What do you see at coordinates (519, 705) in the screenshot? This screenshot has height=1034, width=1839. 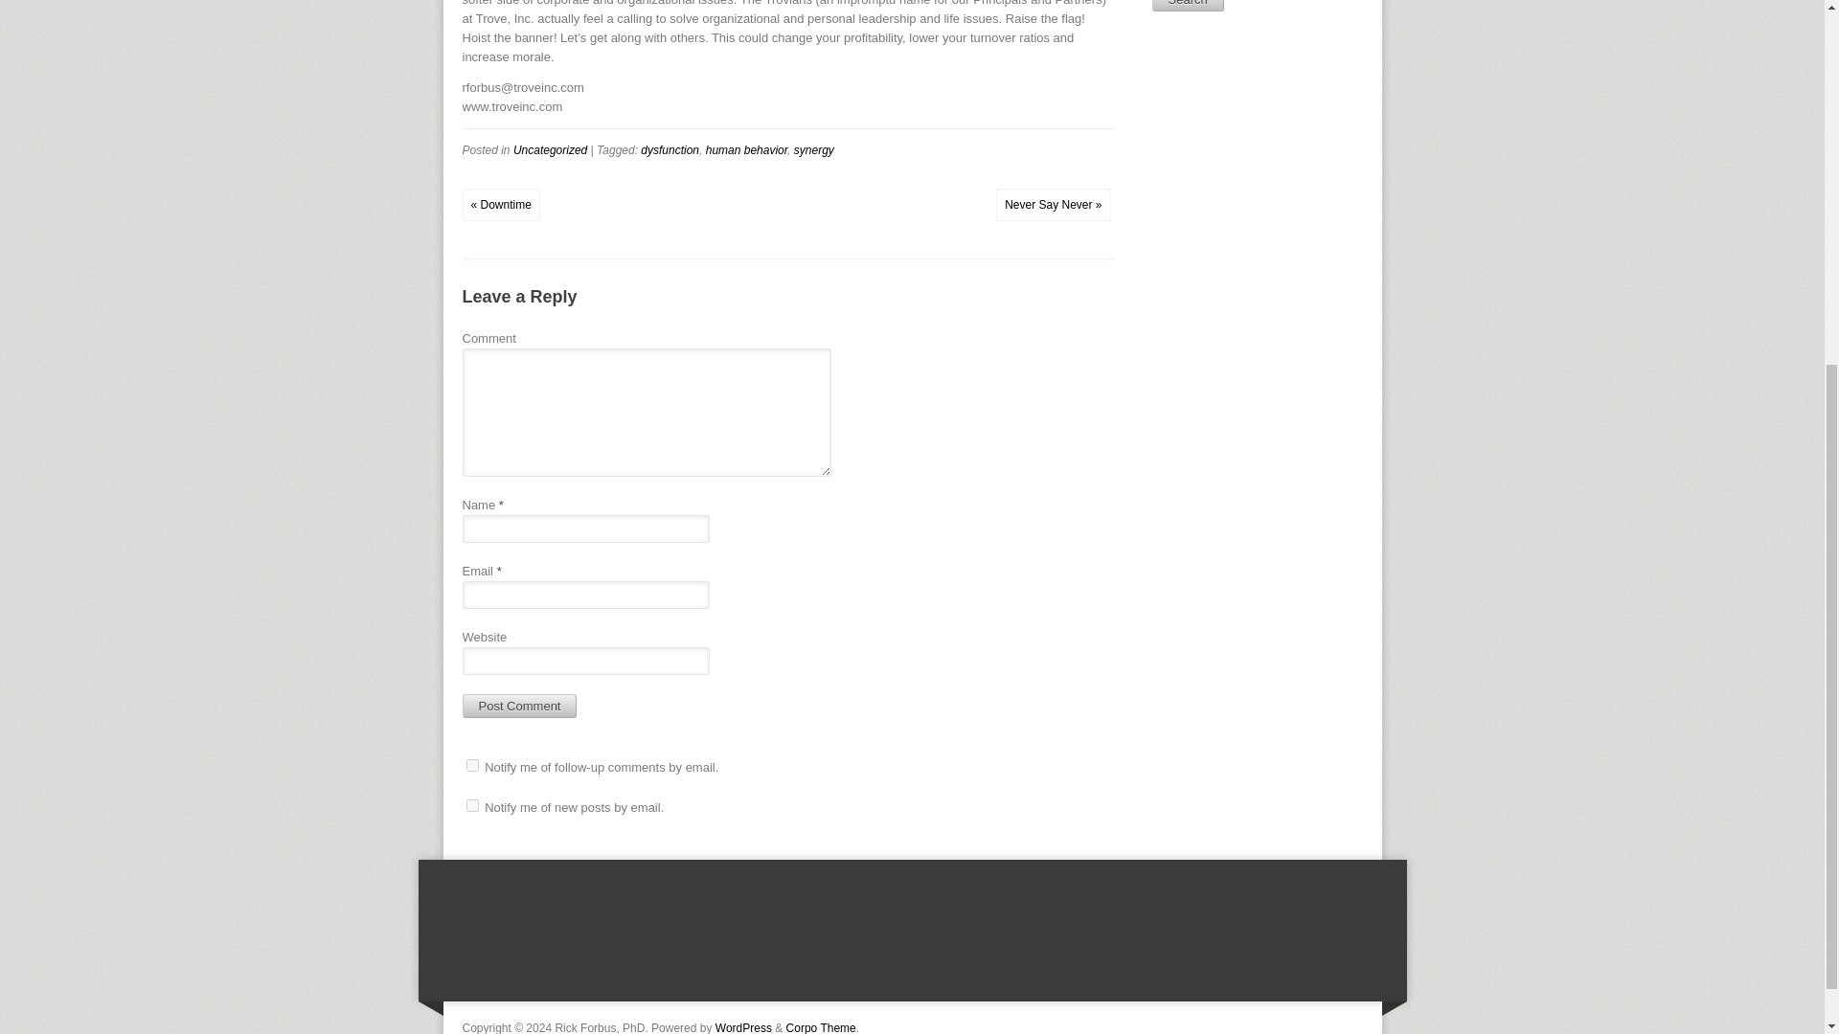 I see `Post Comment` at bounding box center [519, 705].